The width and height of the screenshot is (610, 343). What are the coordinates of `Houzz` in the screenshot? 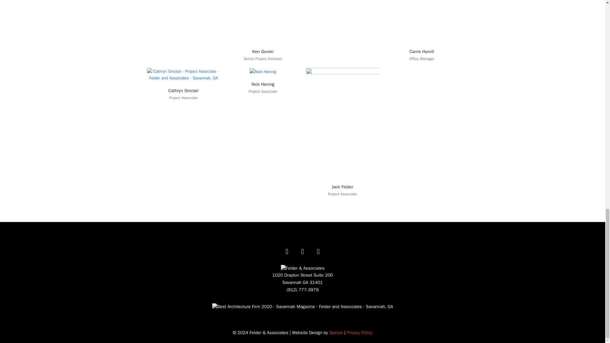 It's located at (302, 249).